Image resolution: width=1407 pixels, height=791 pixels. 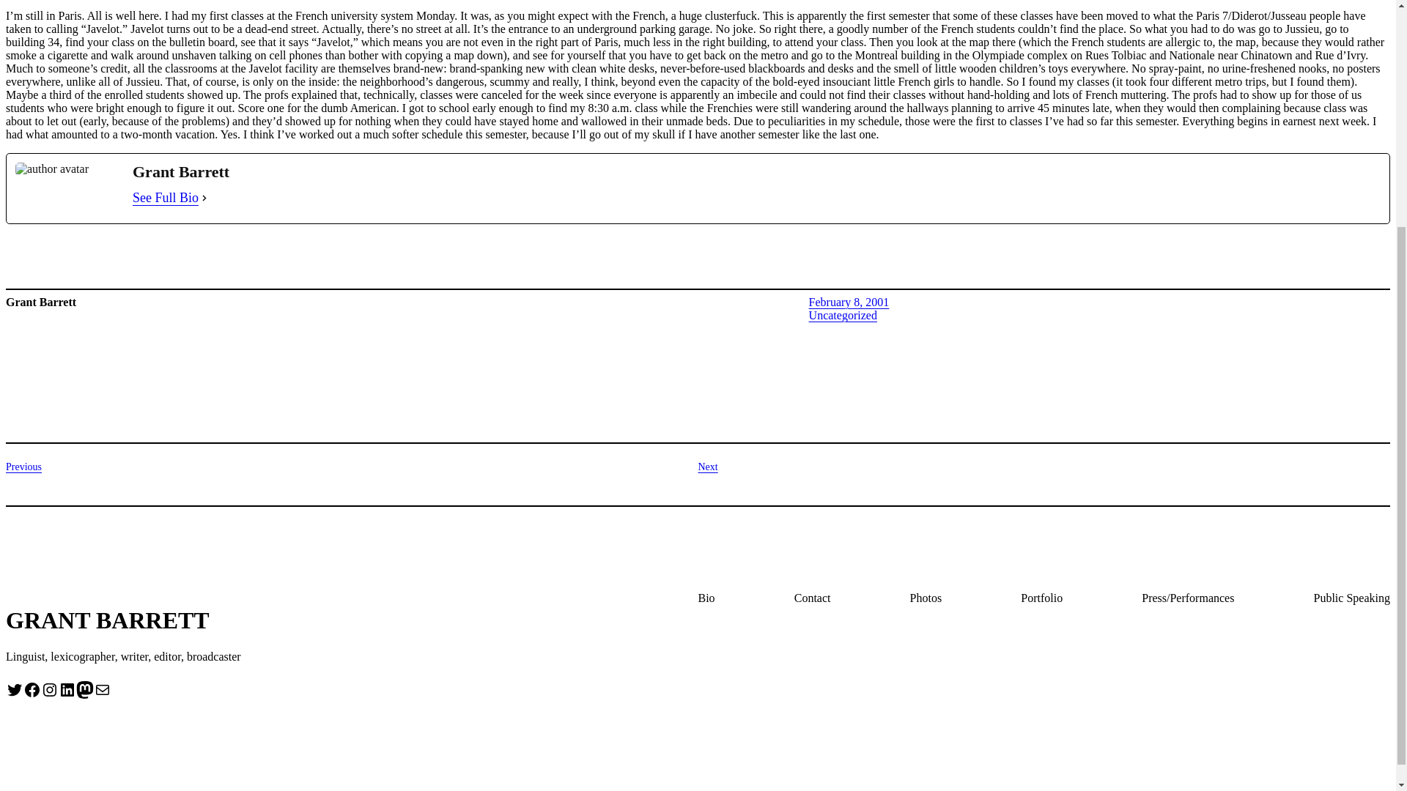 I want to click on LinkedIn, so click(x=67, y=689).